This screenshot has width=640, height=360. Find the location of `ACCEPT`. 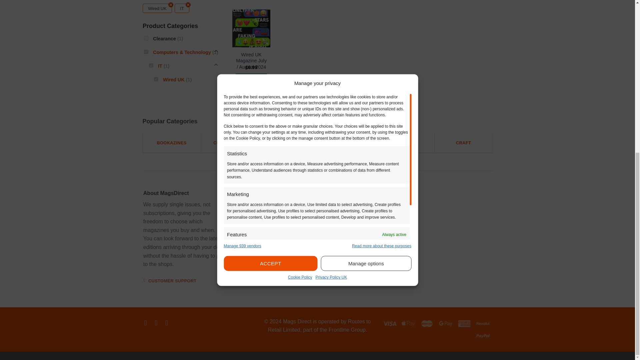

ACCEPT is located at coordinates (270, 4).